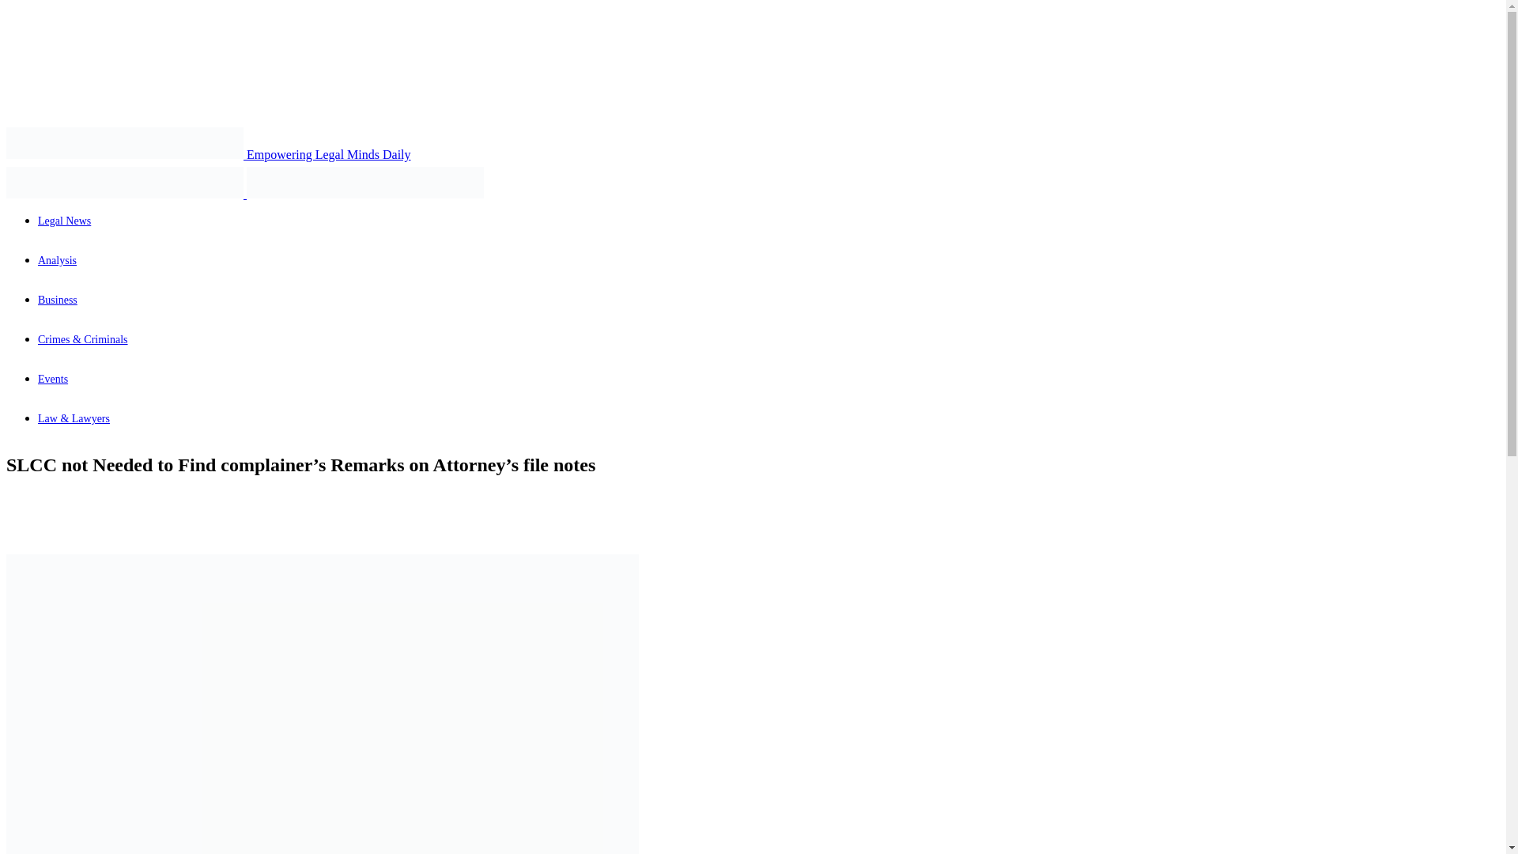 The width and height of the screenshot is (1518, 854). Describe the element at coordinates (65, 221) in the screenshot. I see `Legal News` at that location.